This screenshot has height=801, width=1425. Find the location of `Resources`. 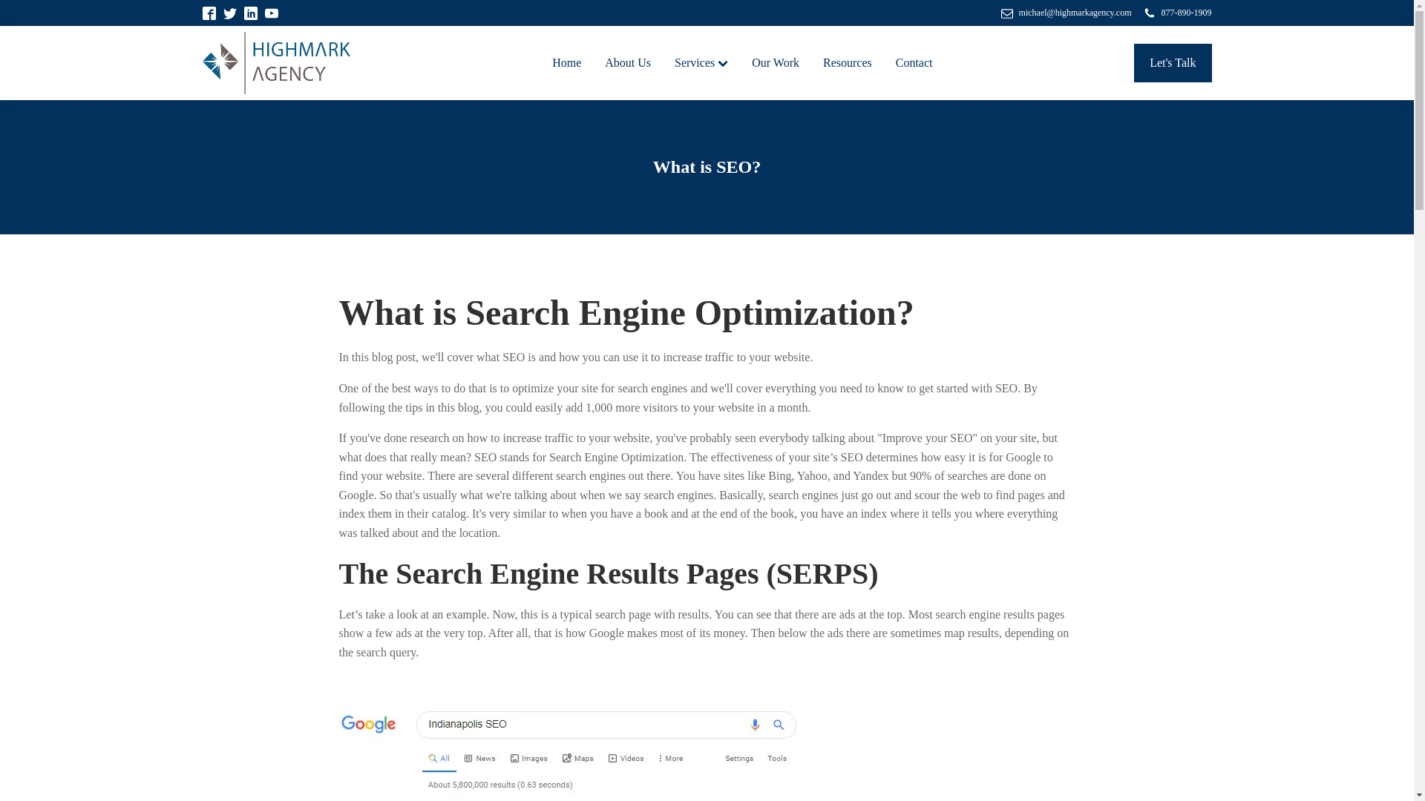

Resources is located at coordinates (847, 63).